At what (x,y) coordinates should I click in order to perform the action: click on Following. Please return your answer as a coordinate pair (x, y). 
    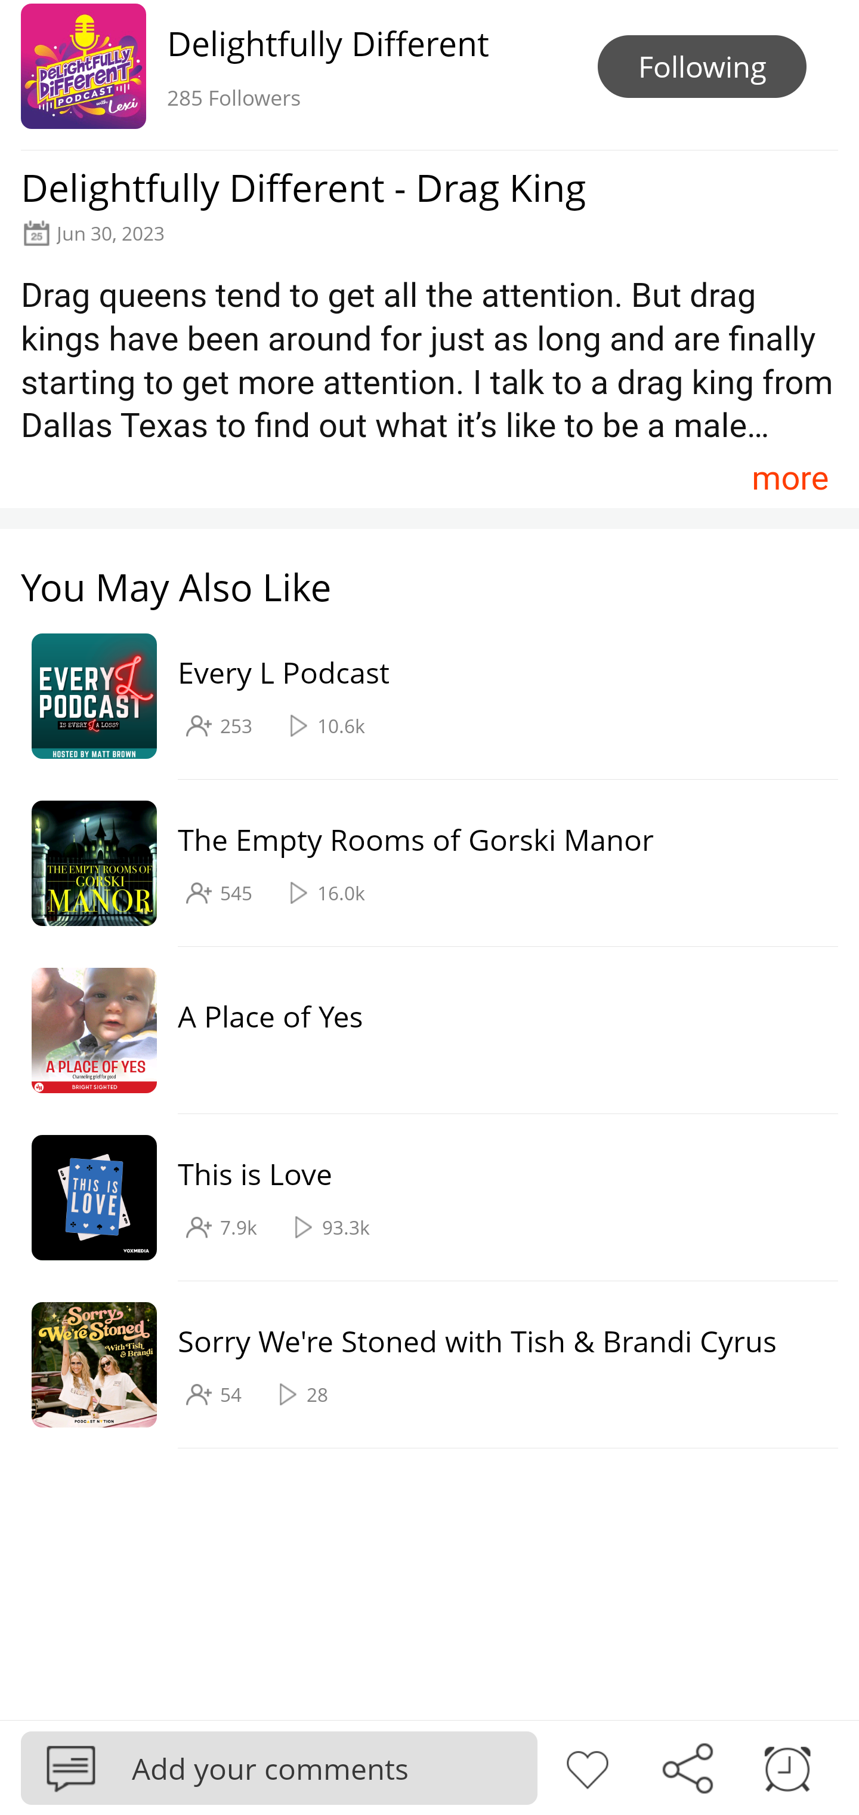
    Looking at the image, I should click on (702, 66).